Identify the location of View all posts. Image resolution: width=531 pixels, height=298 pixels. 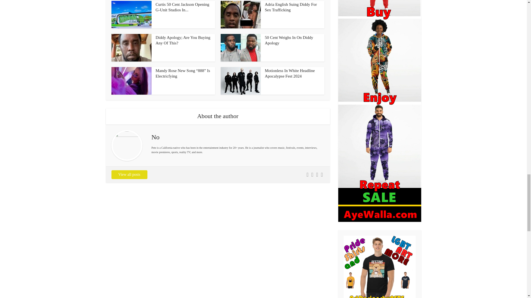
(129, 174).